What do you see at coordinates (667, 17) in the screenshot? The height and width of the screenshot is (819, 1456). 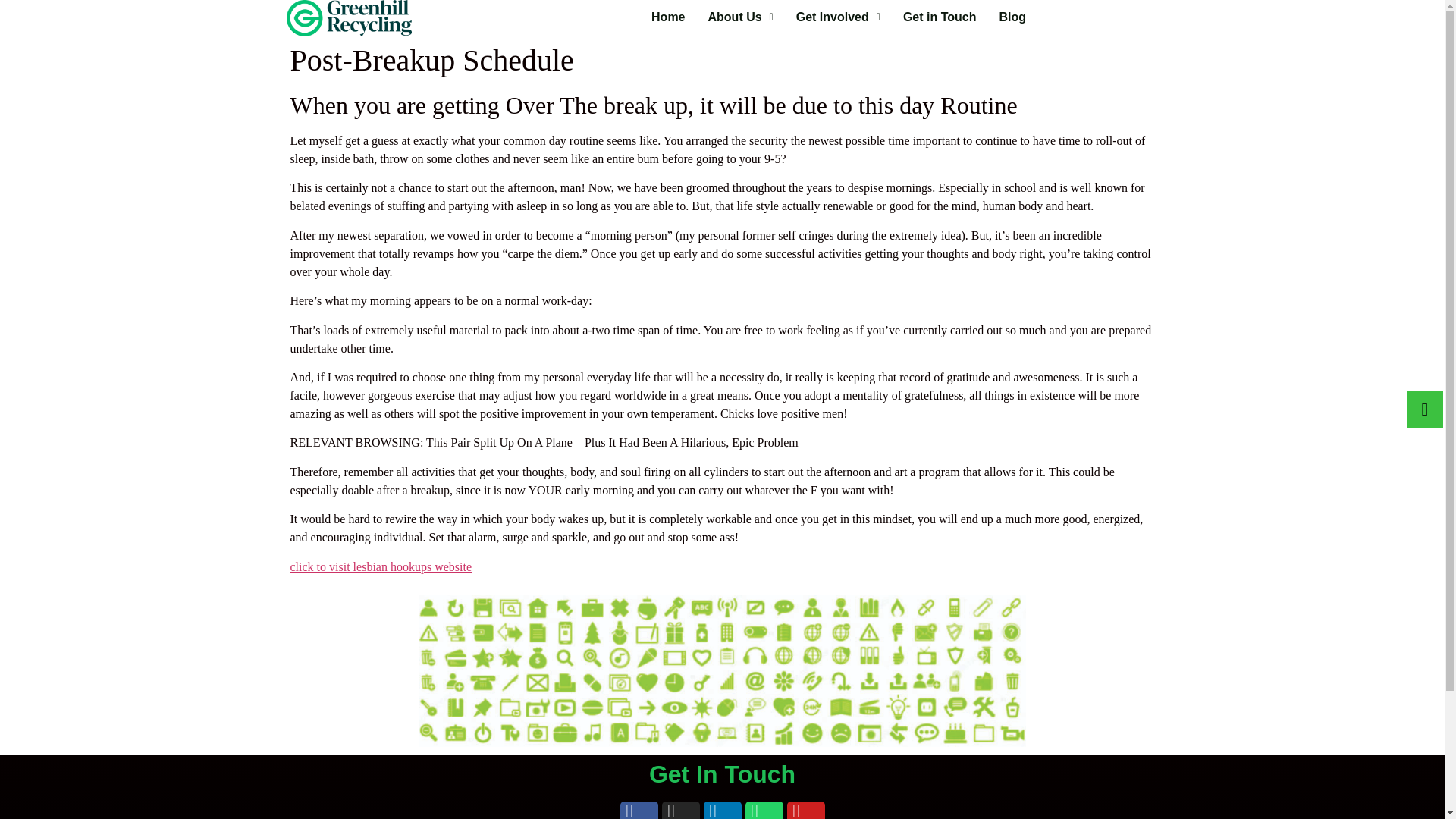 I see `Home` at bounding box center [667, 17].